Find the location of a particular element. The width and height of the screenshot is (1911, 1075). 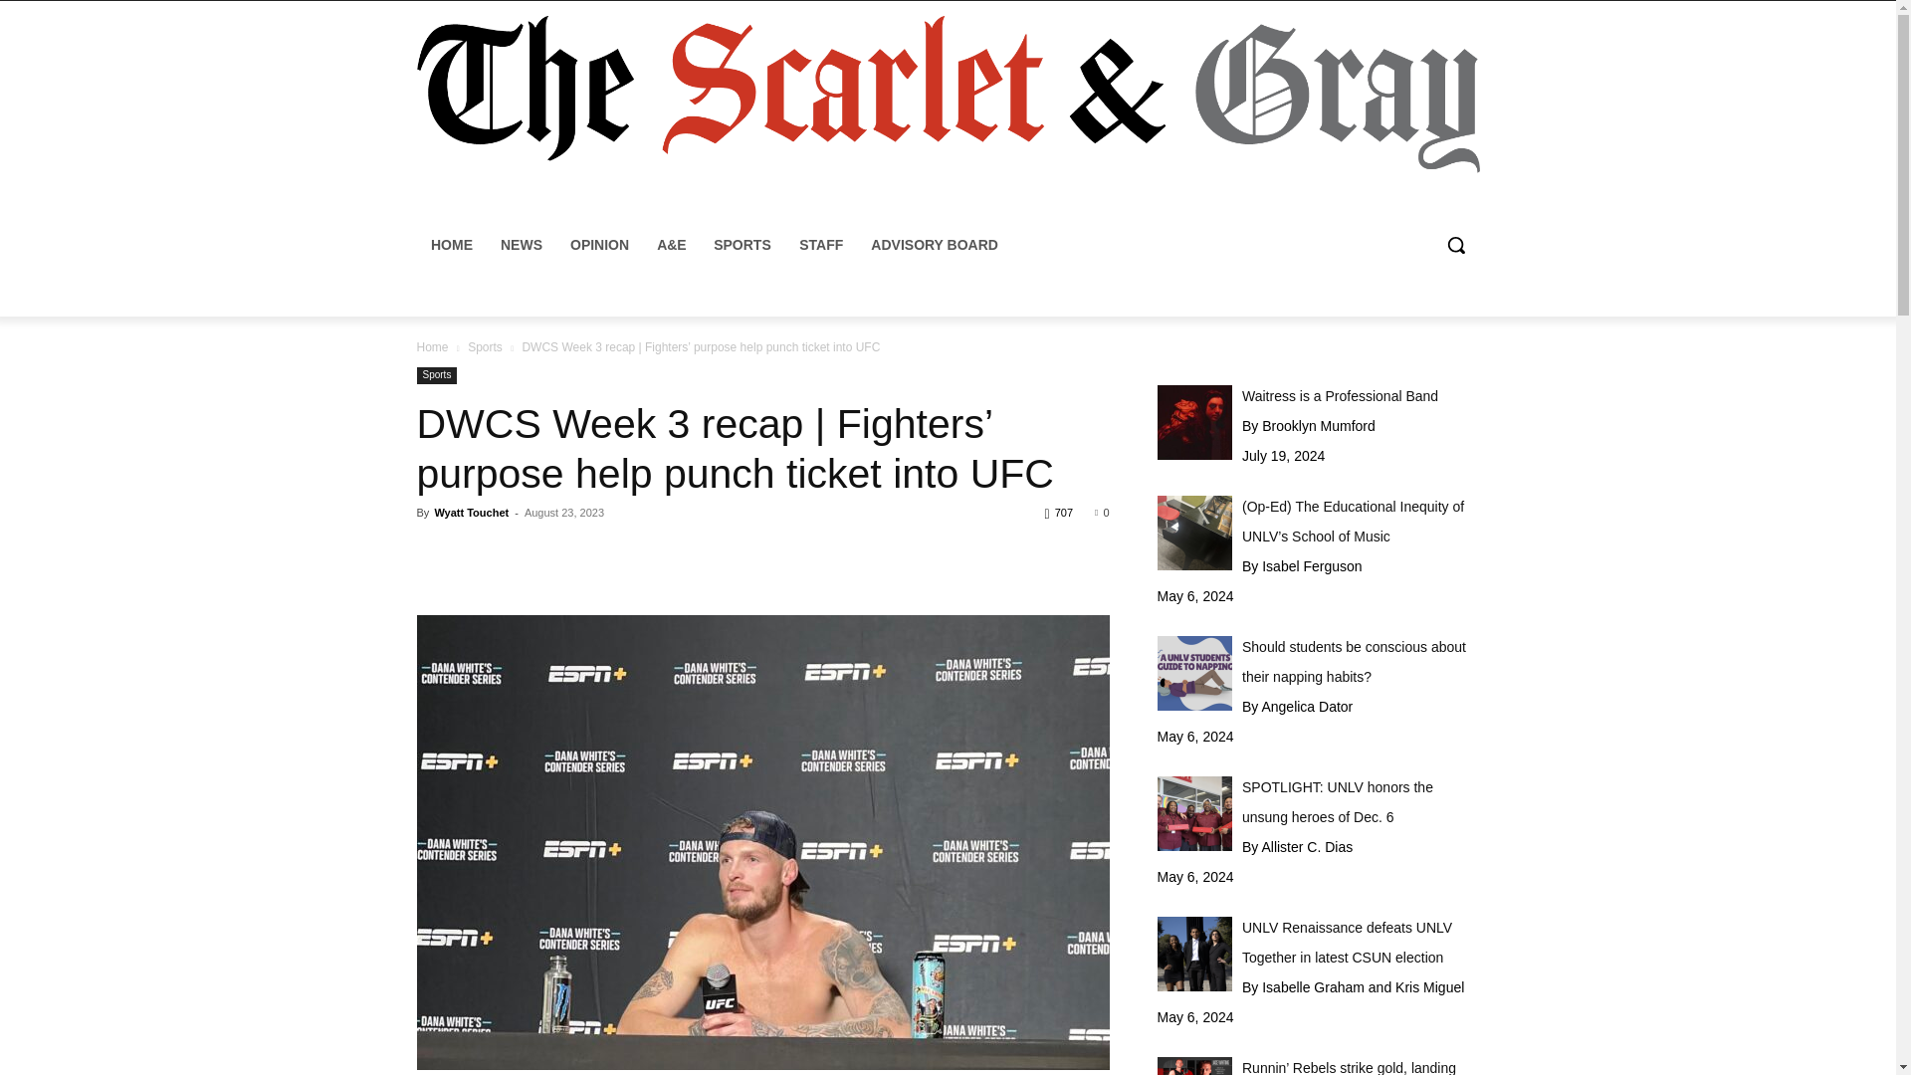

Wyatt Touchet is located at coordinates (470, 512).